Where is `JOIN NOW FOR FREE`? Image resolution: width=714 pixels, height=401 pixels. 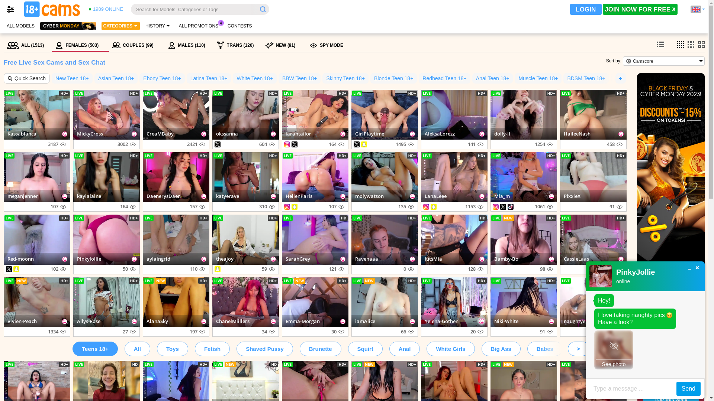
JOIN NOW FOR FREE is located at coordinates (640, 9).